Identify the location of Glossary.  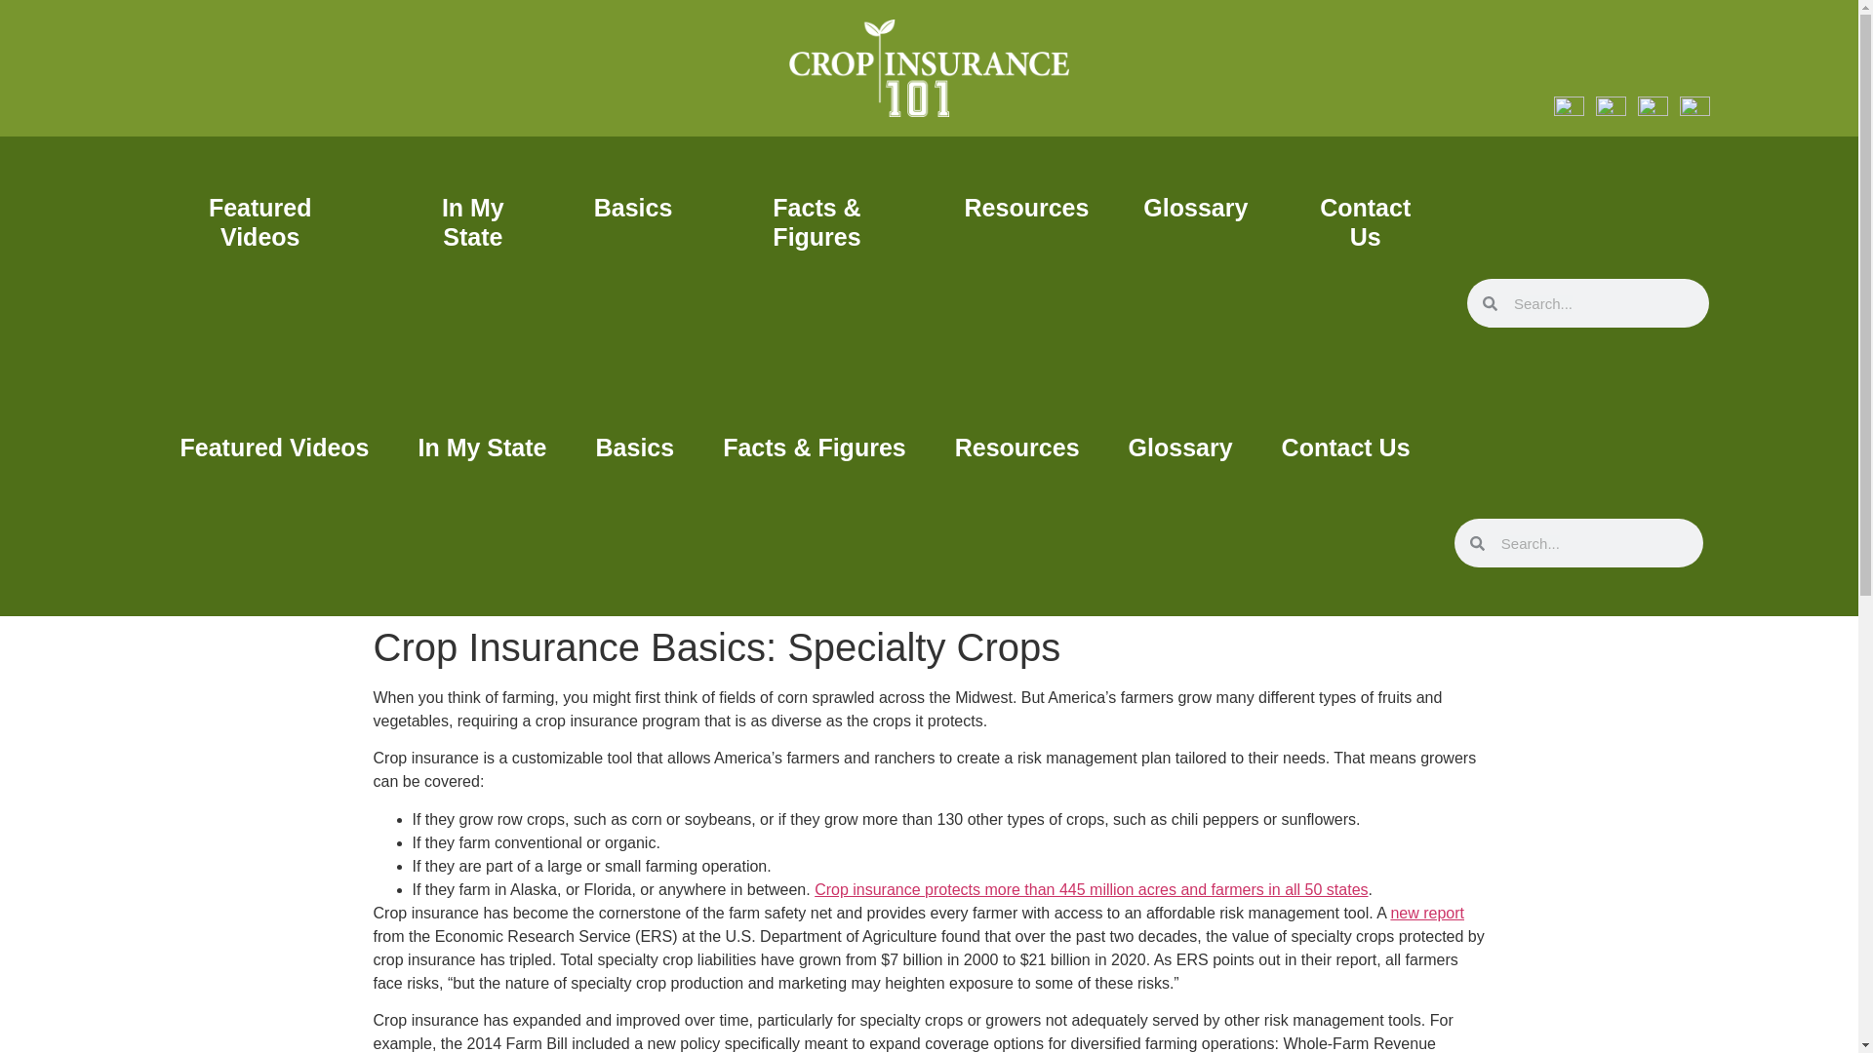
(1194, 207).